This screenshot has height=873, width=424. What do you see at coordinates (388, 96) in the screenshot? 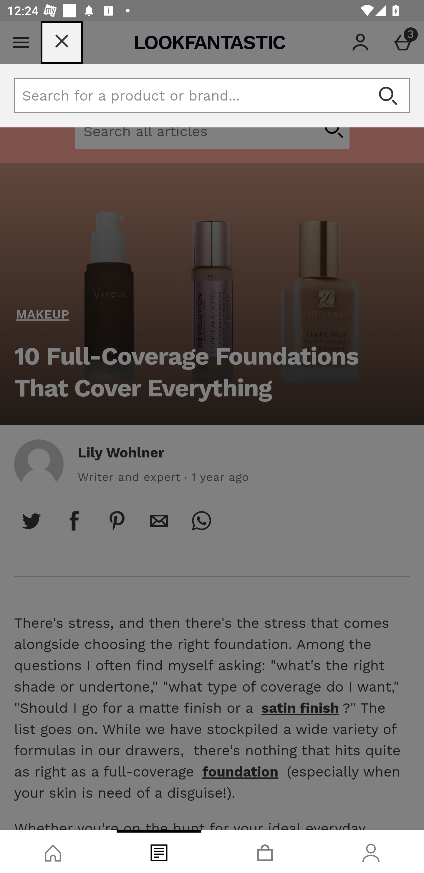
I see `Open search` at bounding box center [388, 96].